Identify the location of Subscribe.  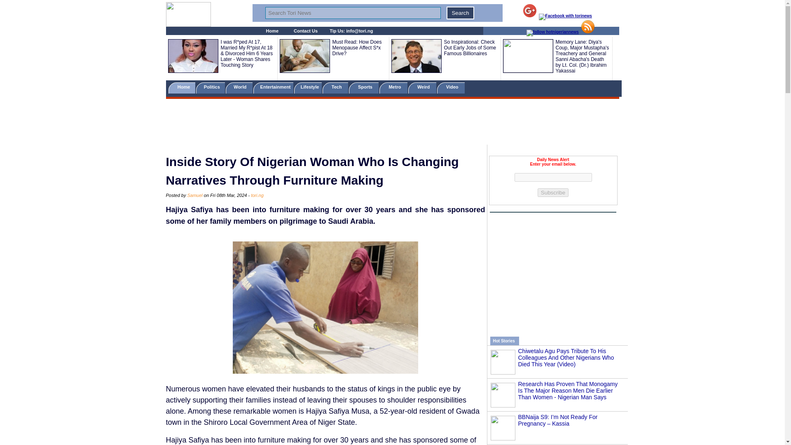
(553, 192).